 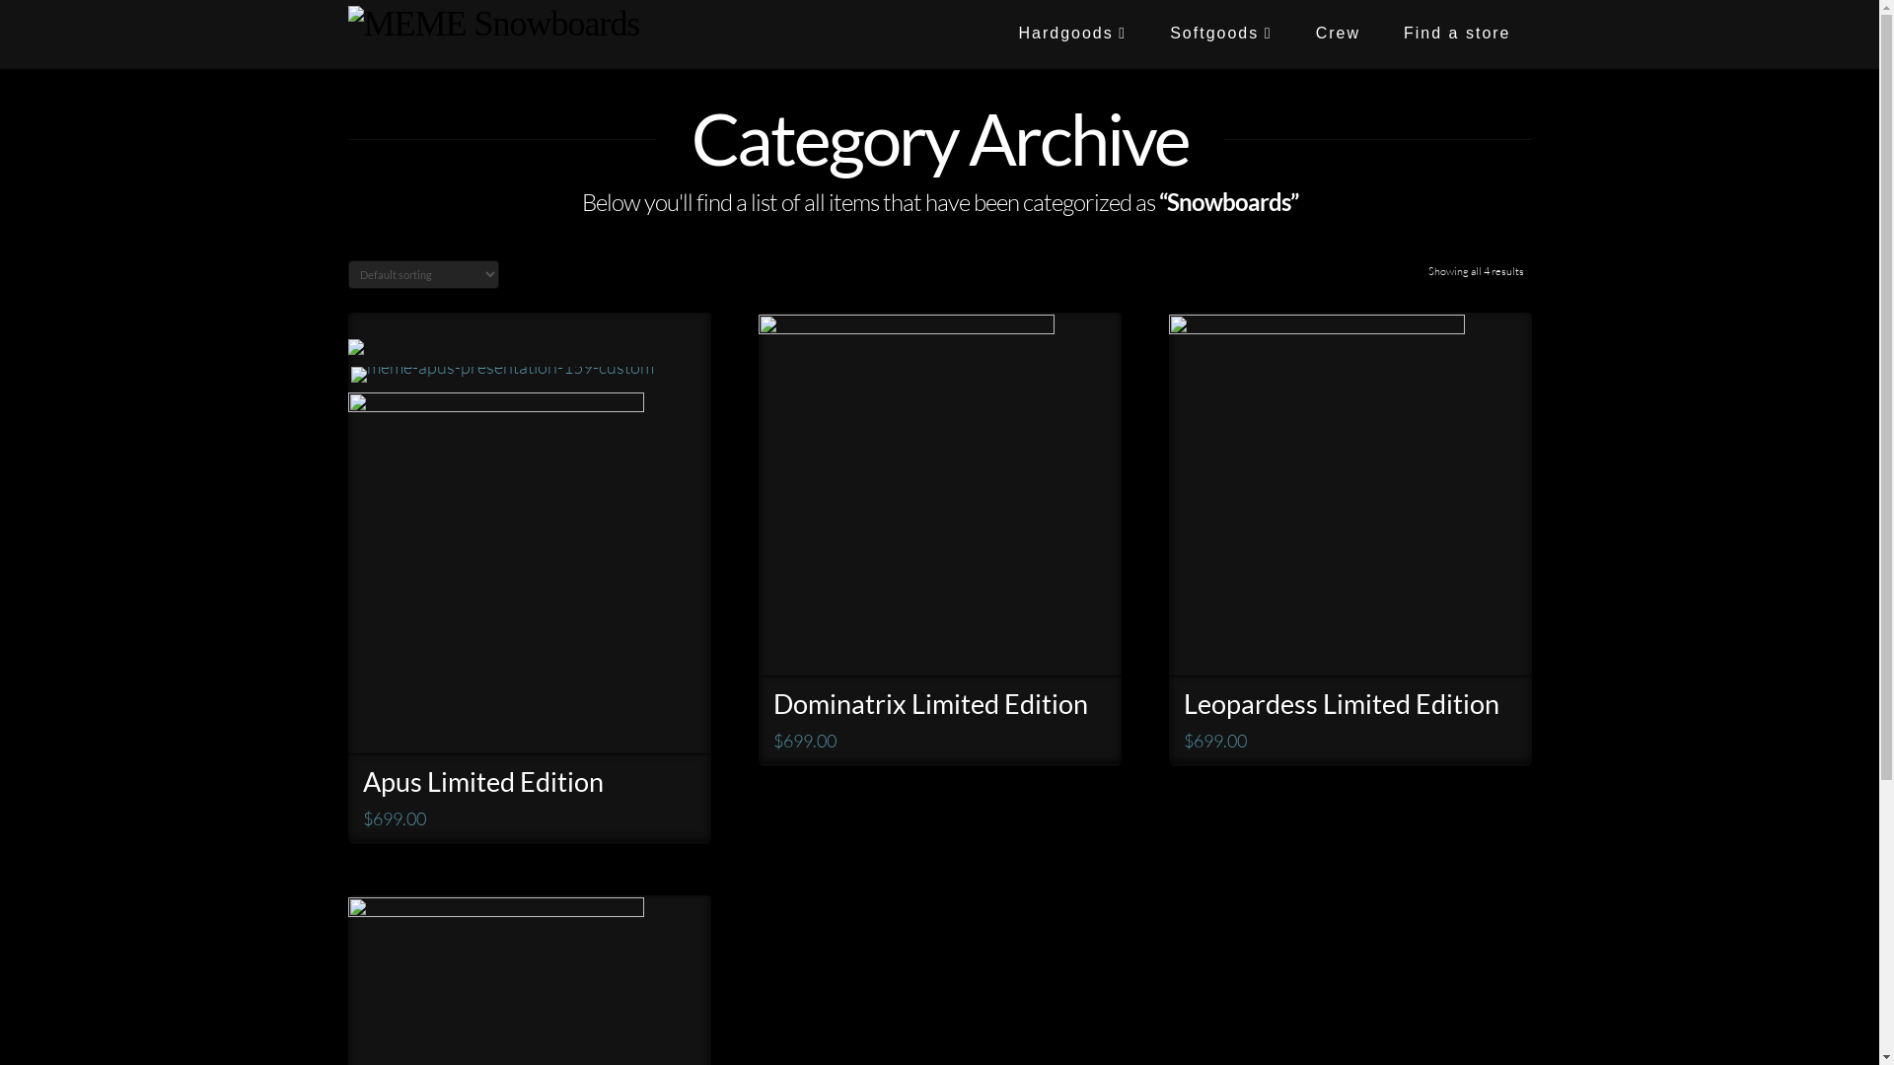 I want to click on Softgoods, so click(x=1220, y=35).